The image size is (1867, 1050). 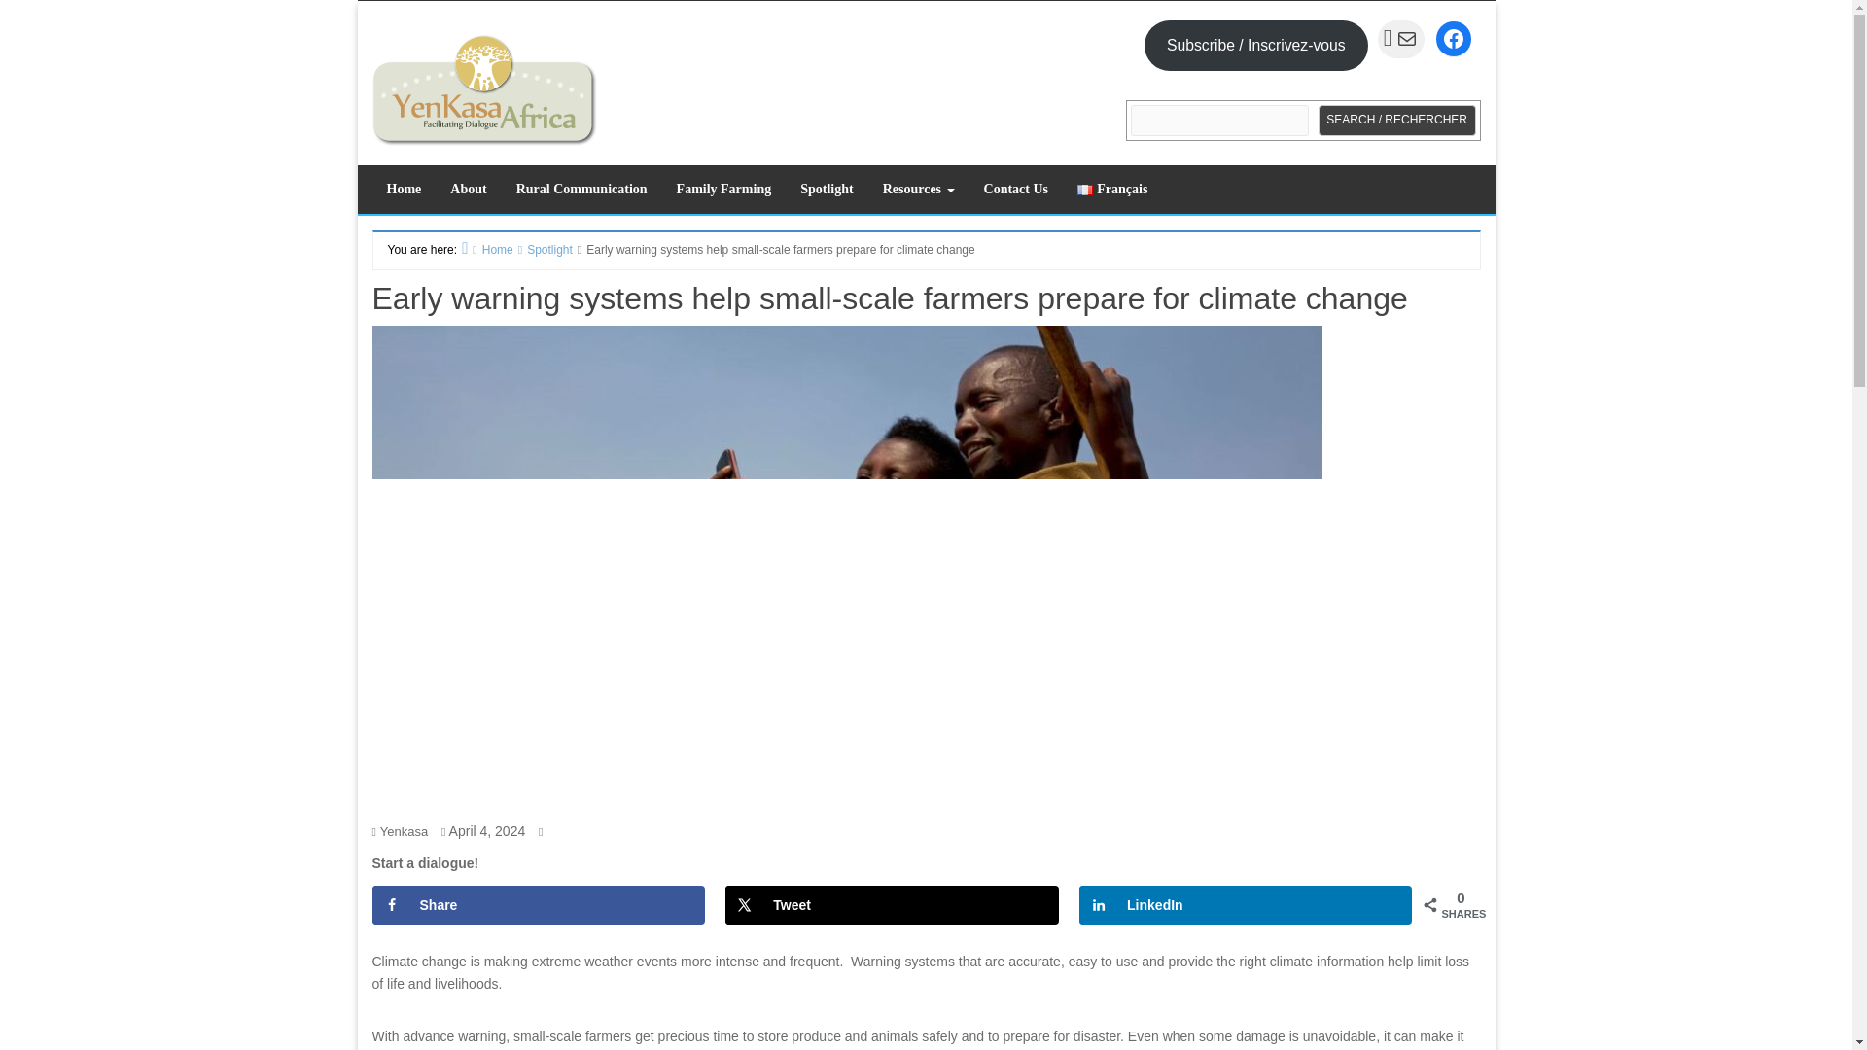 What do you see at coordinates (1016, 189) in the screenshot?
I see `Contact Us` at bounding box center [1016, 189].